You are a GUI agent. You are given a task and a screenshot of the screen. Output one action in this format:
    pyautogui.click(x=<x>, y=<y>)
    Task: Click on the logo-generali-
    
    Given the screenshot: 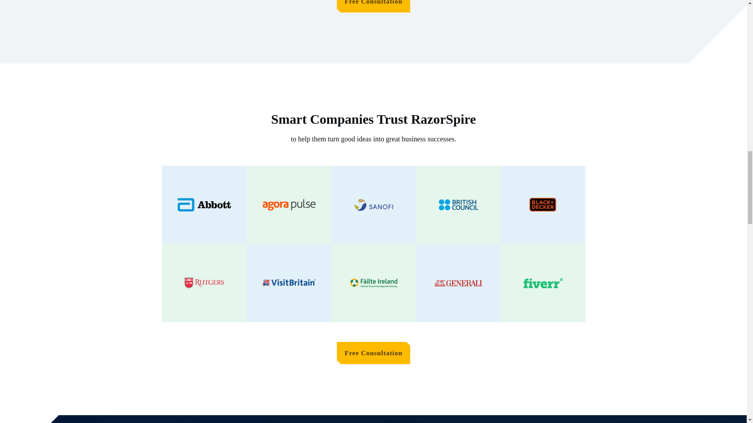 What is the action you would take?
    pyautogui.click(x=458, y=283)
    